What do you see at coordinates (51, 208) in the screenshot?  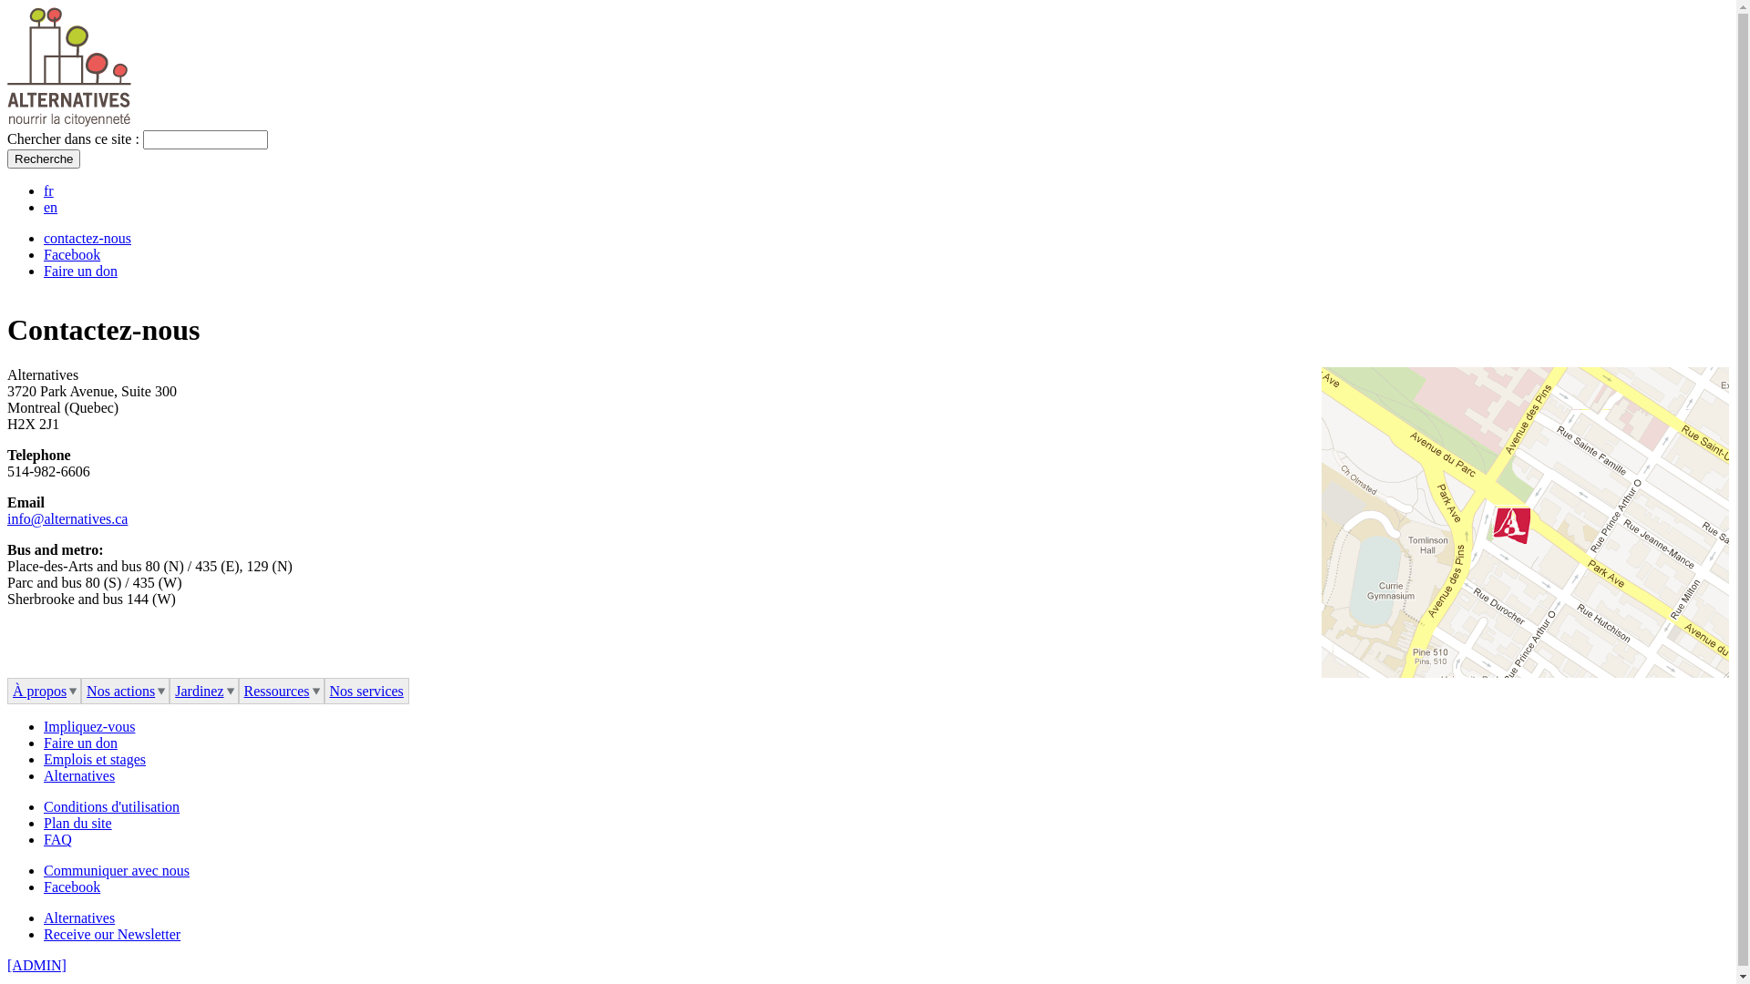 I see `en` at bounding box center [51, 208].